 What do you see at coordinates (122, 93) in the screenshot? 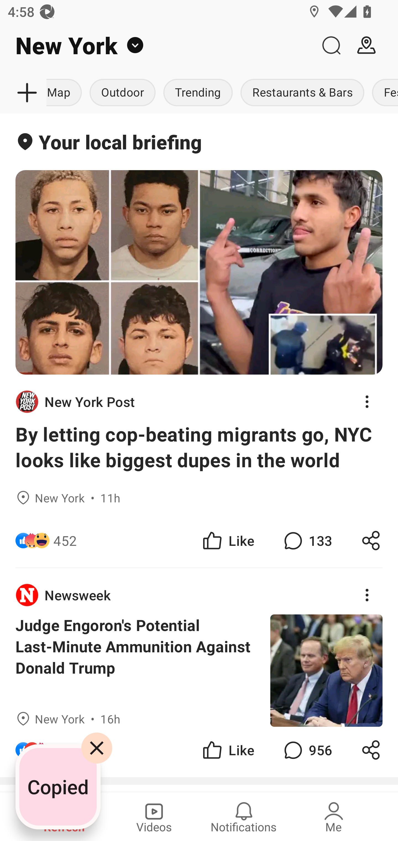
I see `Outdoor` at bounding box center [122, 93].